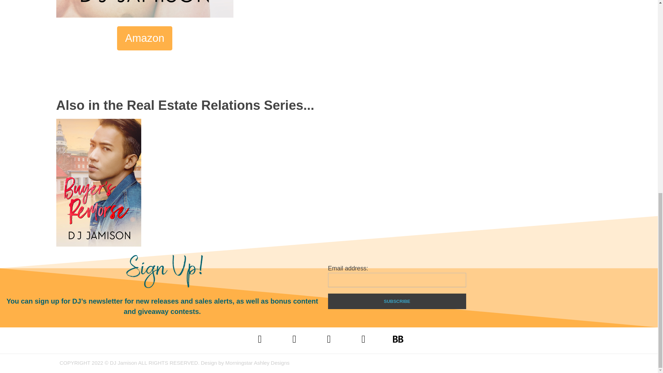  What do you see at coordinates (145, 38) in the screenshot?
I see `Amazon` at bounding box center [145, 38].